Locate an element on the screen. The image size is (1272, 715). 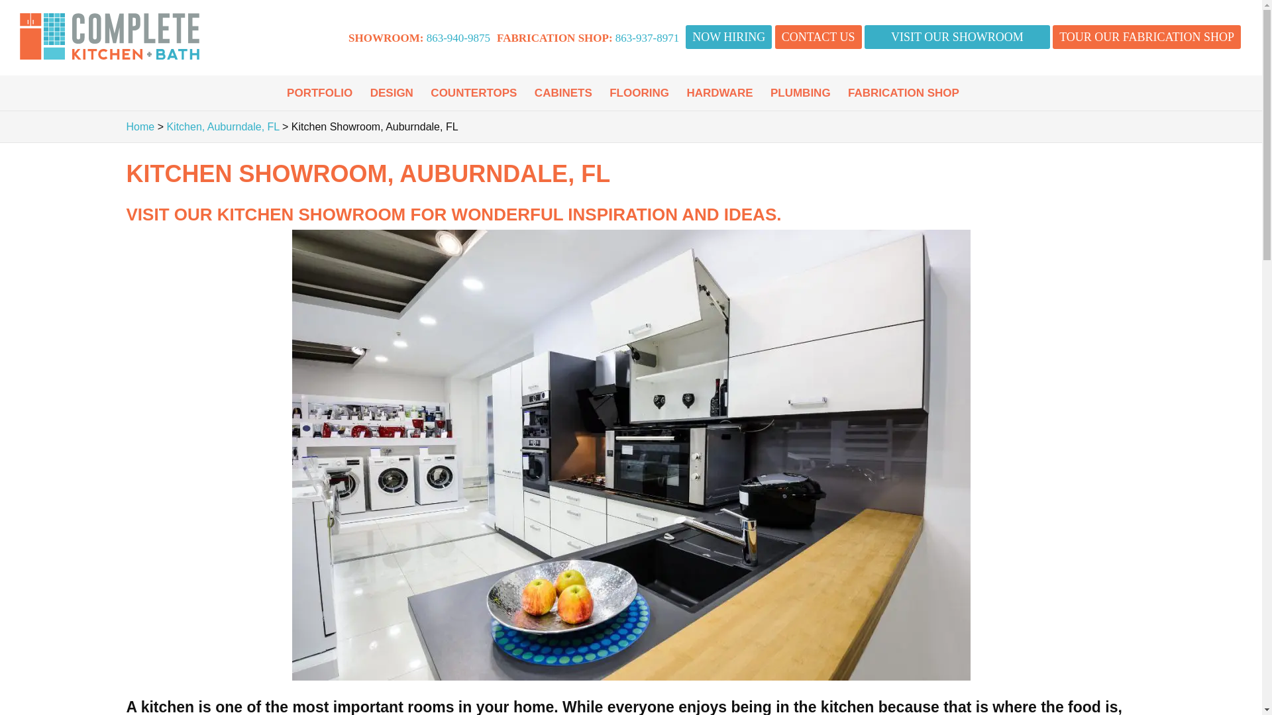
NOW HIRING is located at coordinates (729, 37).